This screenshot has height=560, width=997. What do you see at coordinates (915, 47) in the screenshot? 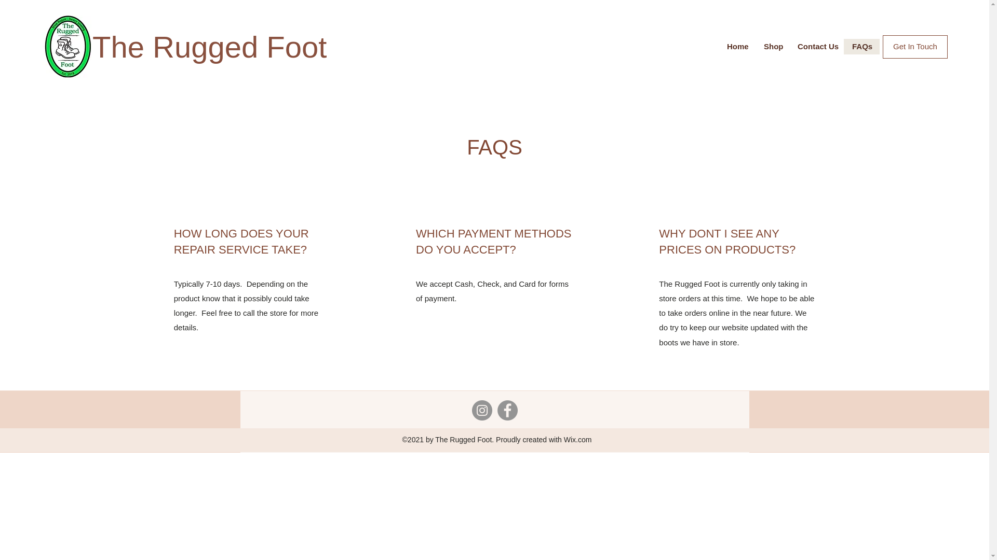
I see `Get In Touch` at bounding box center [915, 47].